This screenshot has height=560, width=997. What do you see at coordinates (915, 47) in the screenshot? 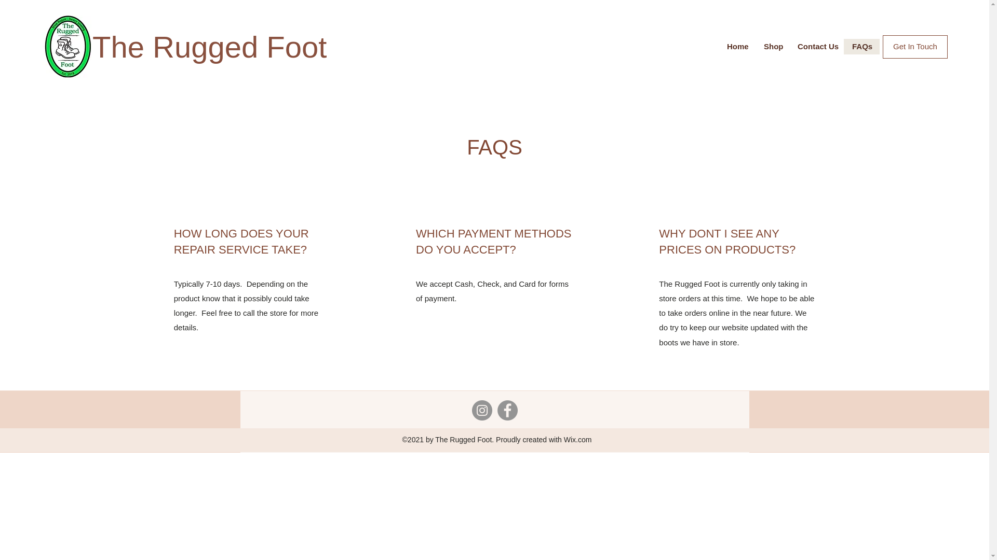
I see `Get In Touch` at bounding box center [915, 47].